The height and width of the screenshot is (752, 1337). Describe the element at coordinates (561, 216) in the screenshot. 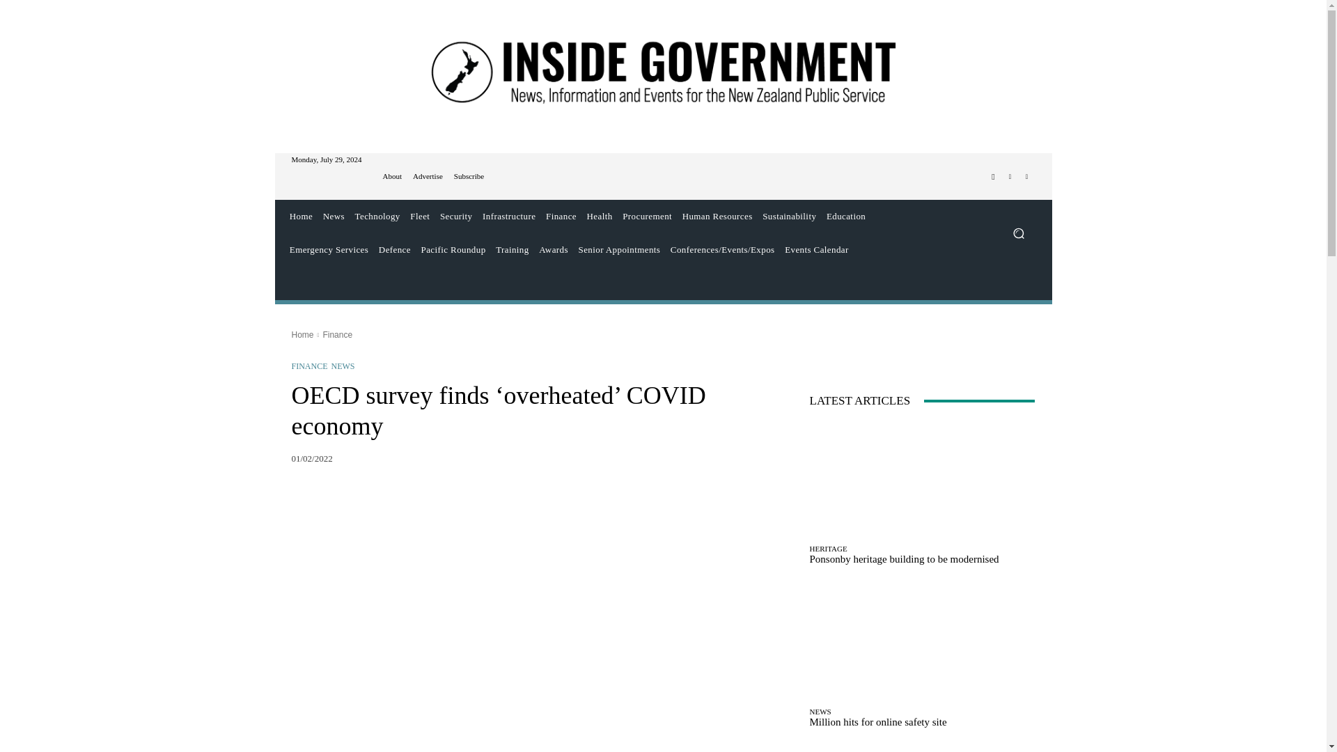

I see `Finance` at that location.